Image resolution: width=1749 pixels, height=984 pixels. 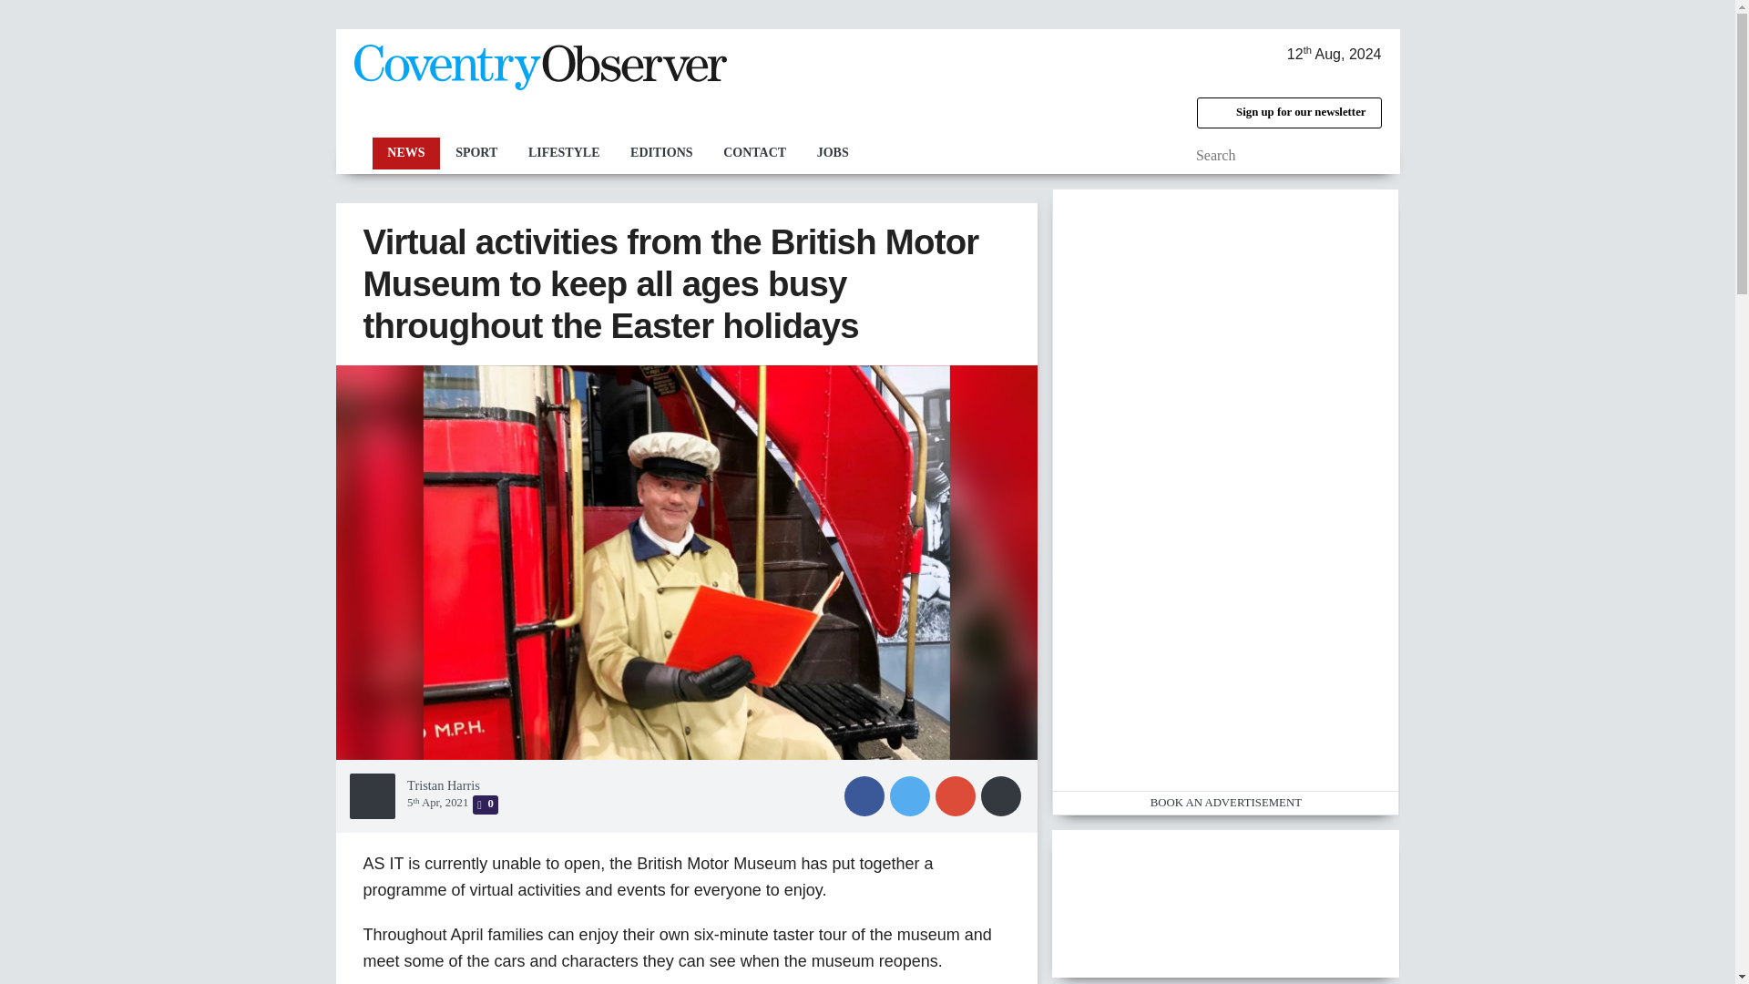 What do you see at coordinates (405, 153) in the screenshot?
I see `NEWS` at bounding box center [405, 153].